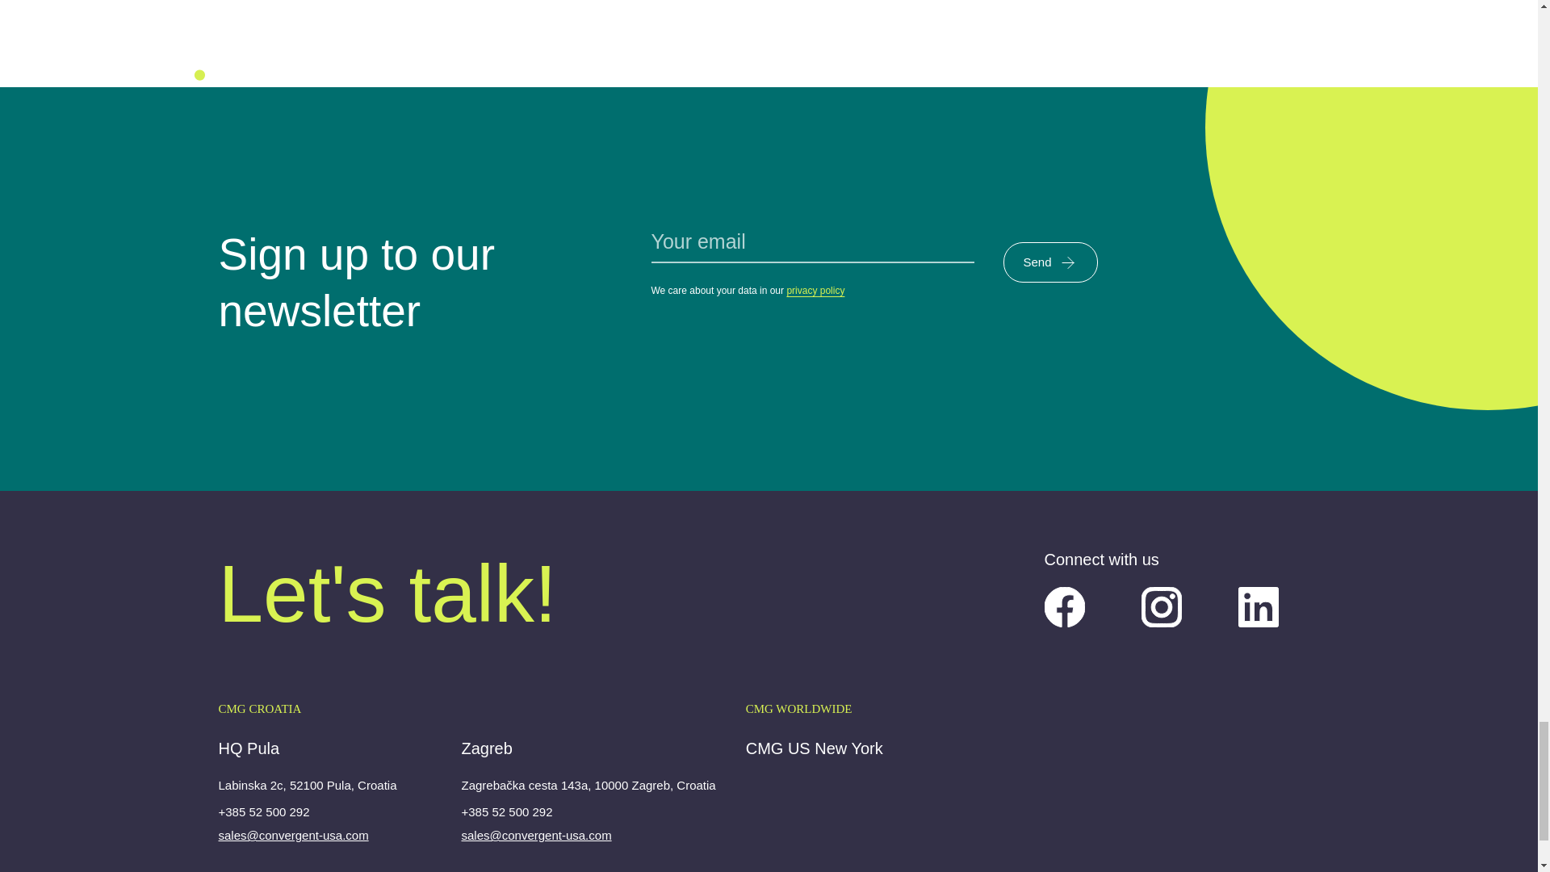 This screenshot has width=1550, height=872. Describe the element at coordinates (307, 788) in the screenshot. I see `Labinska 2c, 52100 Pula, Croatia` at that location.